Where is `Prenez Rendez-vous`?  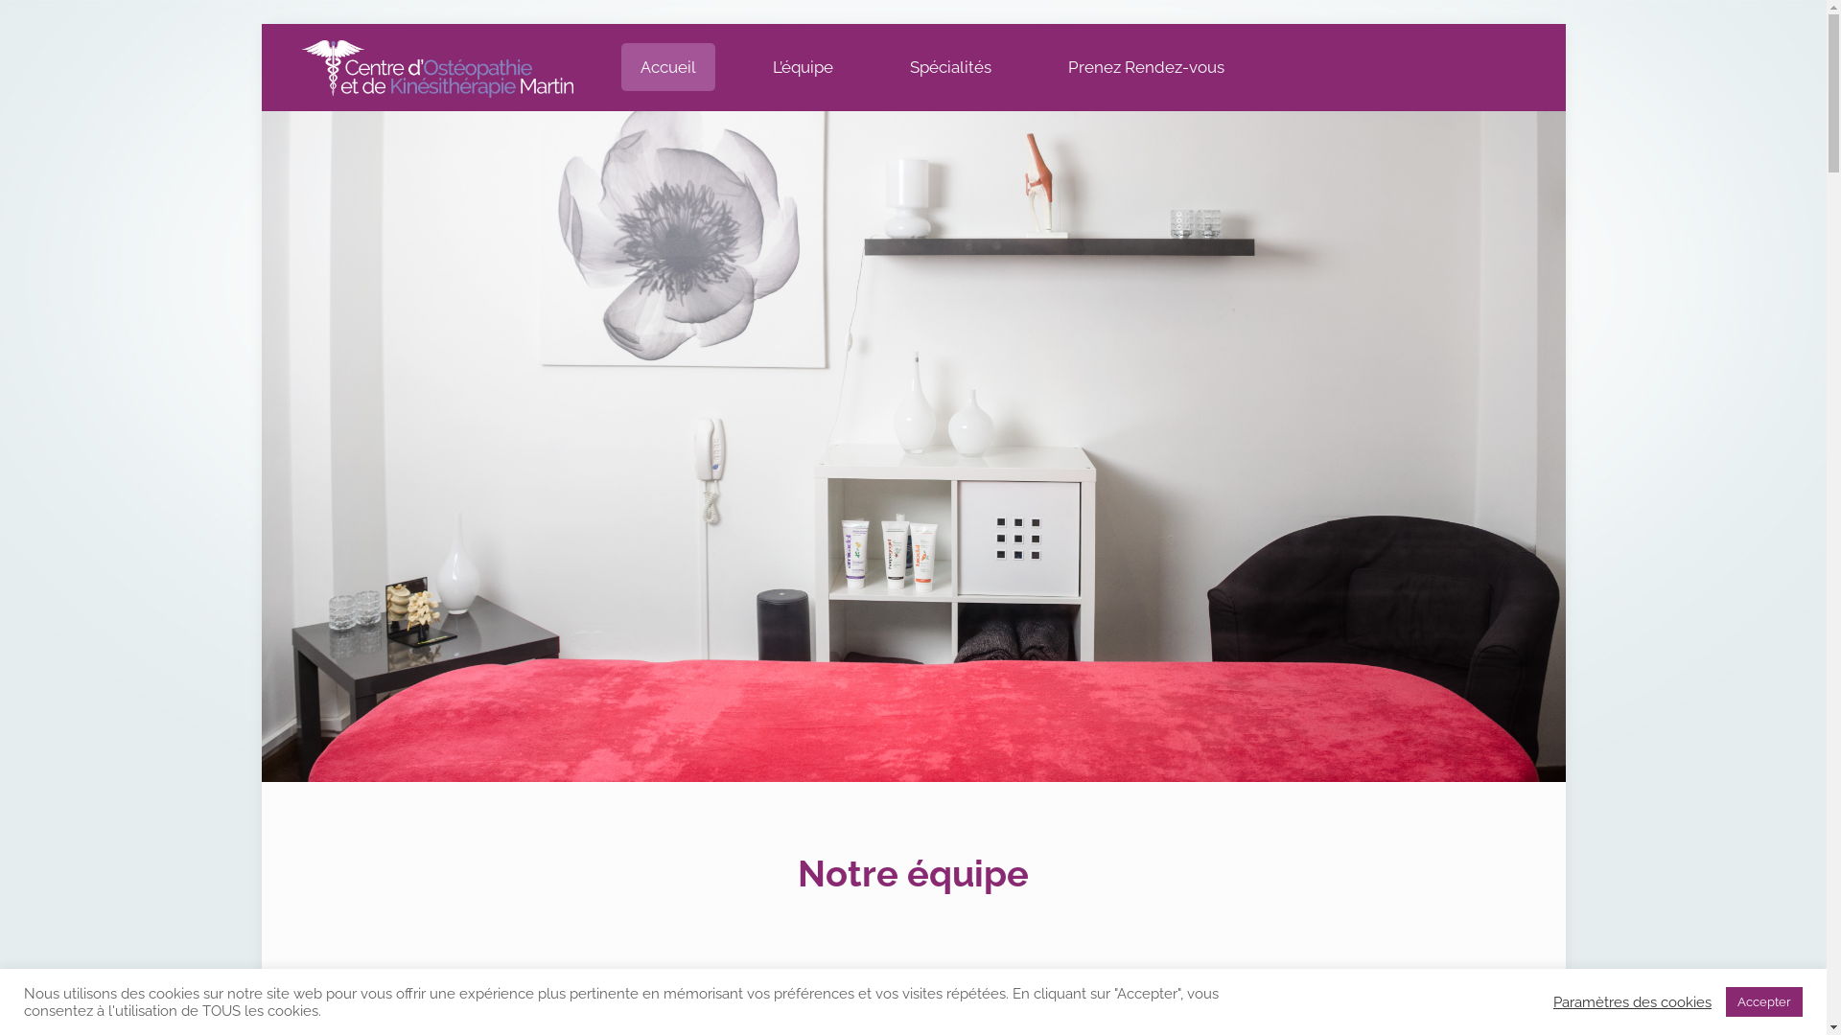 Prenez Rendez-vous is located at coordinates (1147, 67).